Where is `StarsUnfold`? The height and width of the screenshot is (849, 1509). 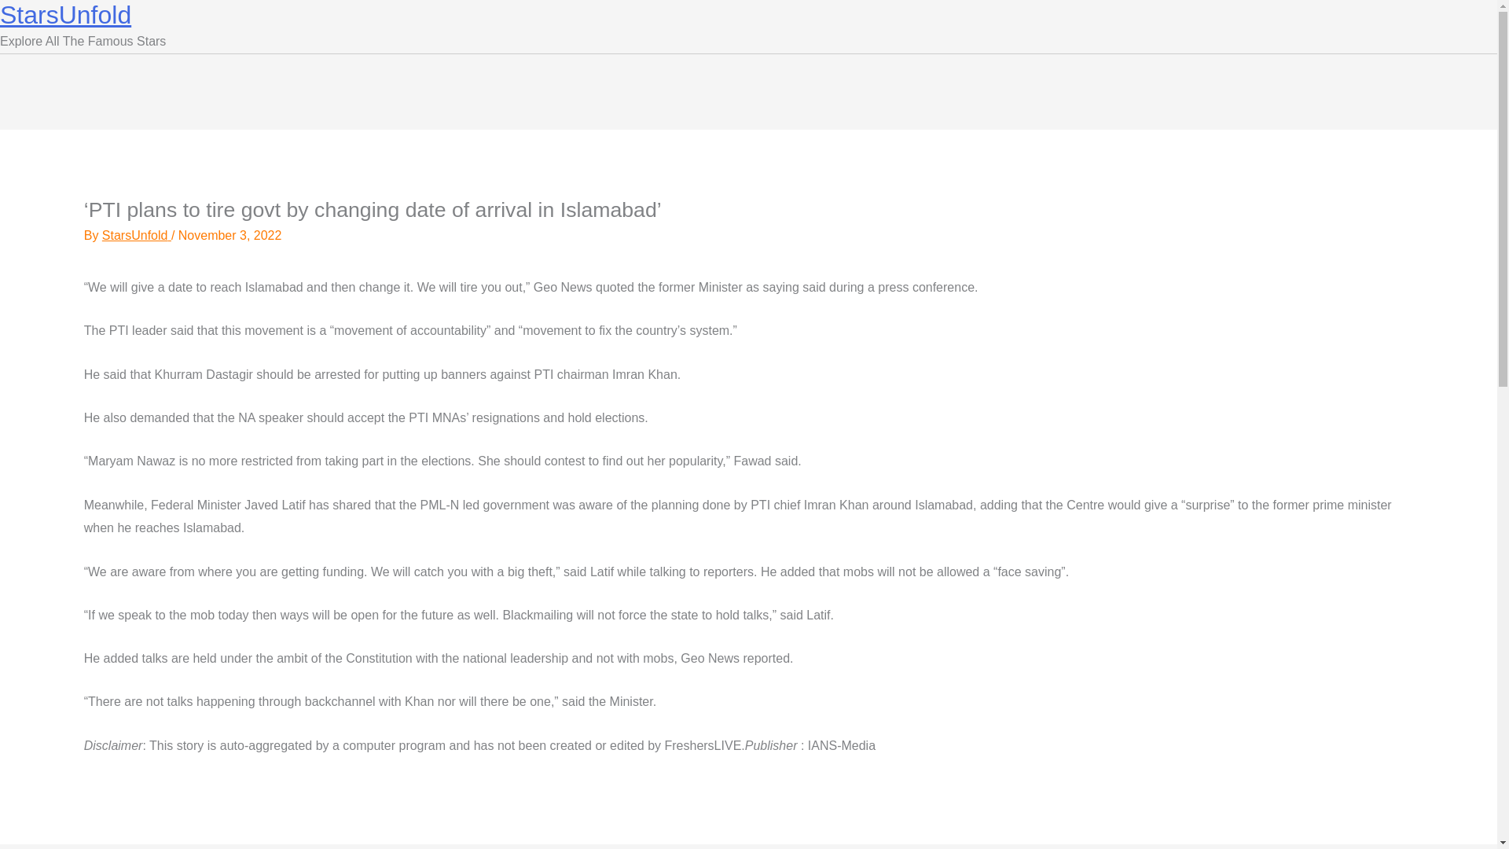
StarsUnfold is located at coordinates (137, 234).